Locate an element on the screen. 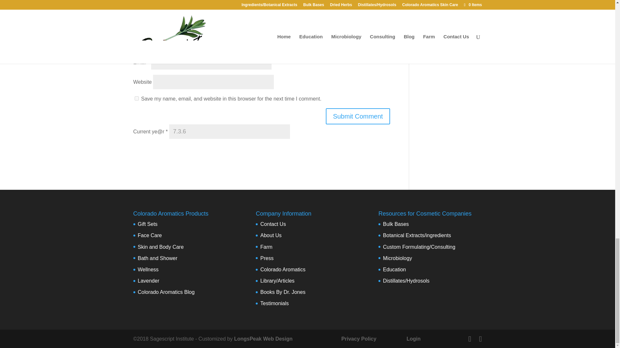 This screenshot has width=620, height=348. Gift Sets is located at coordinates (147, 224).